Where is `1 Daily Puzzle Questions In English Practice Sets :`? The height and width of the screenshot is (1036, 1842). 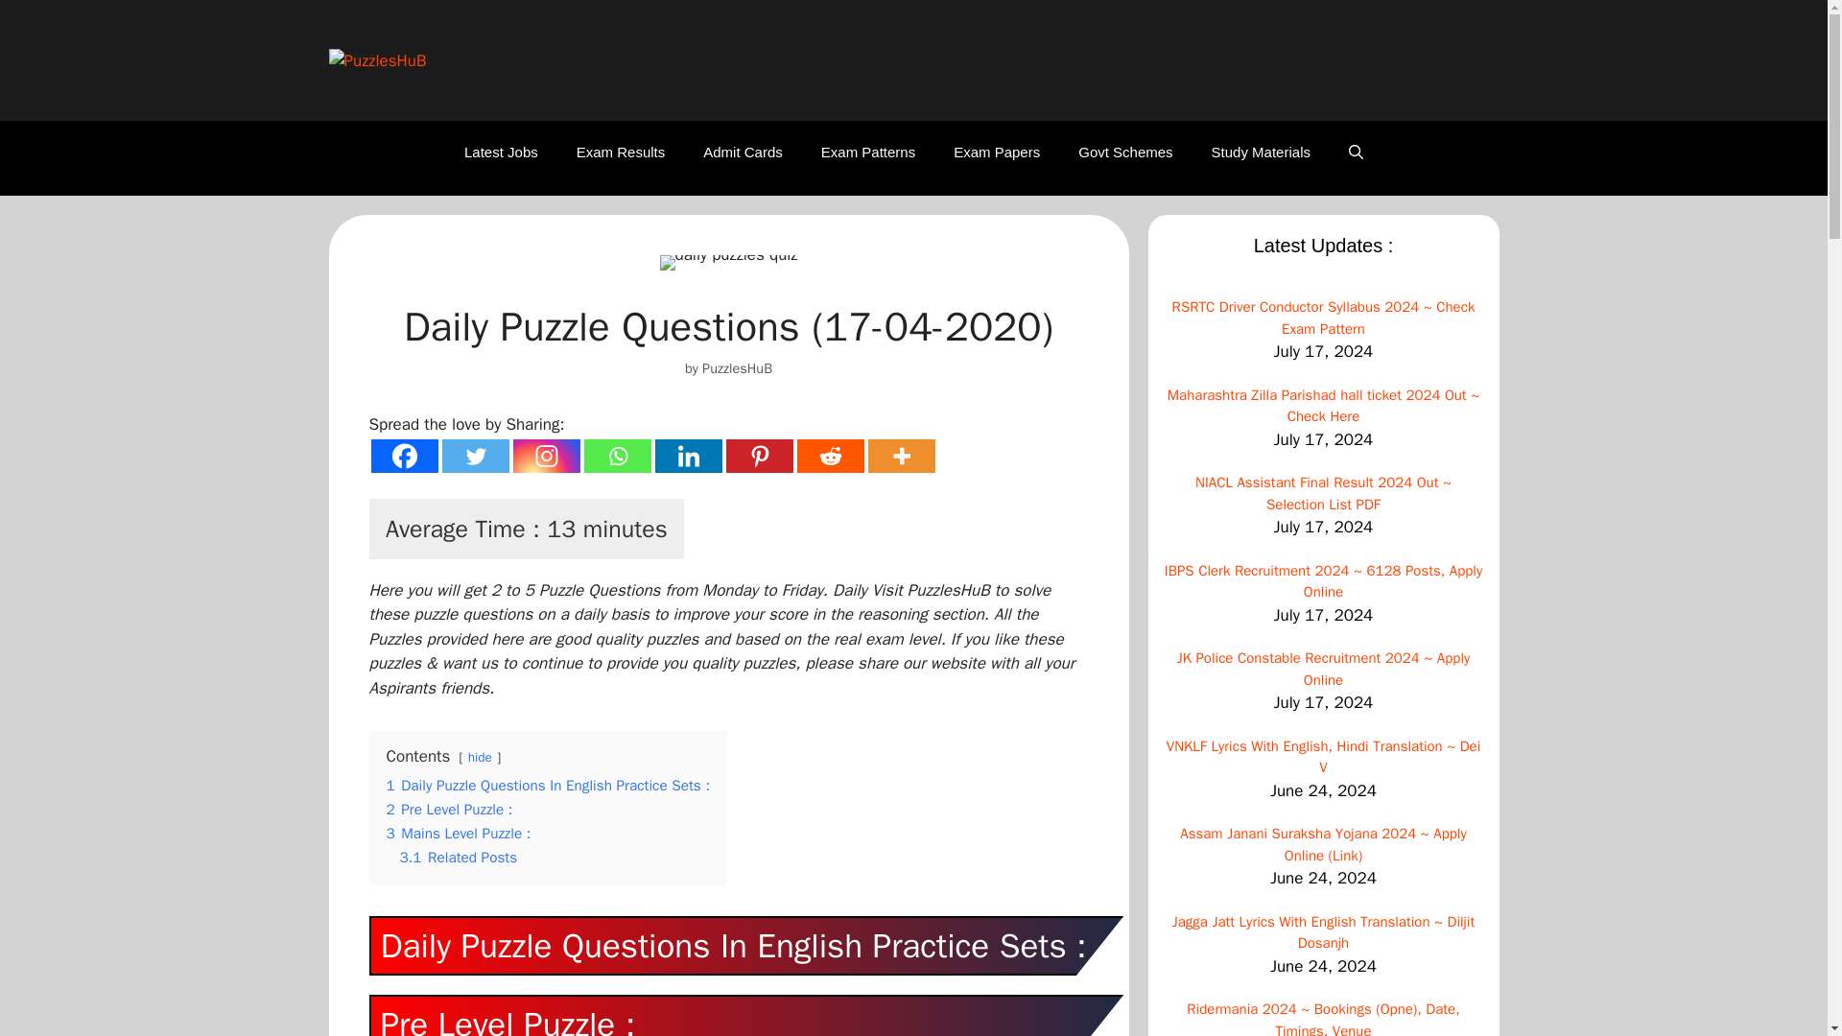
1 Daily Puzzle Questions In English Practice Sets : is located at coordinates (547, 785).